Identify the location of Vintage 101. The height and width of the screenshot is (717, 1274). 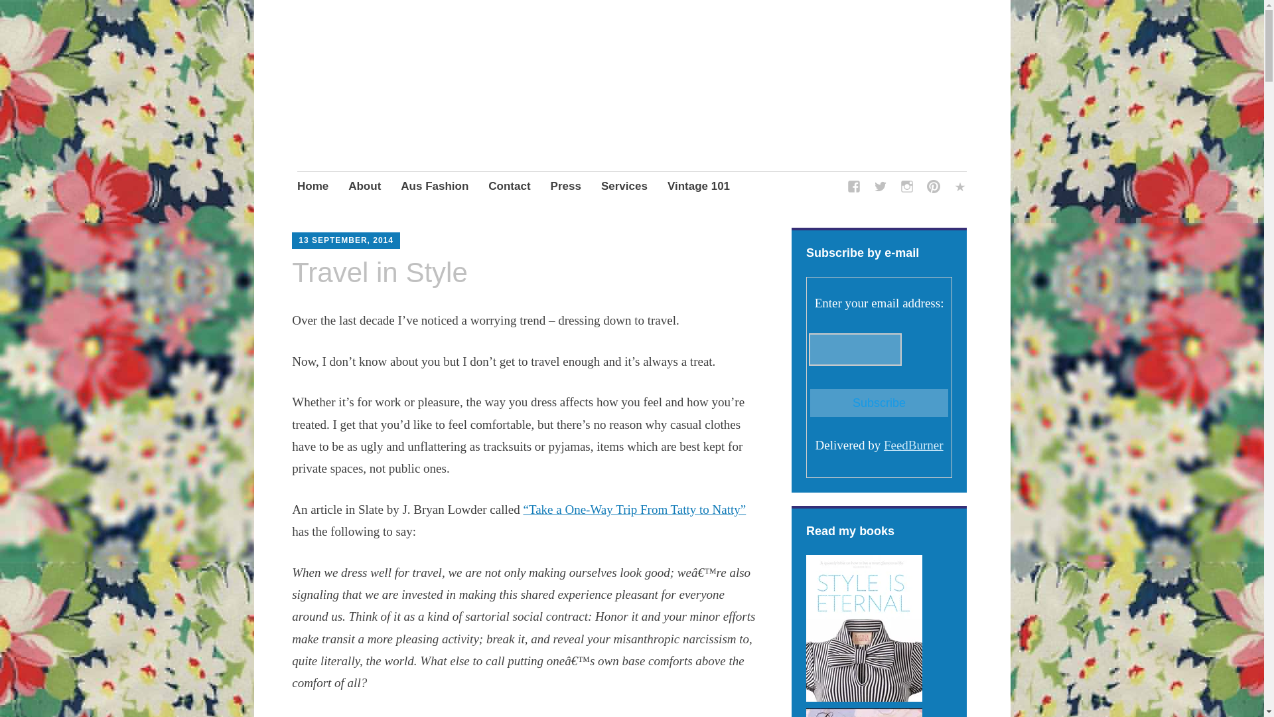
(699, 187).